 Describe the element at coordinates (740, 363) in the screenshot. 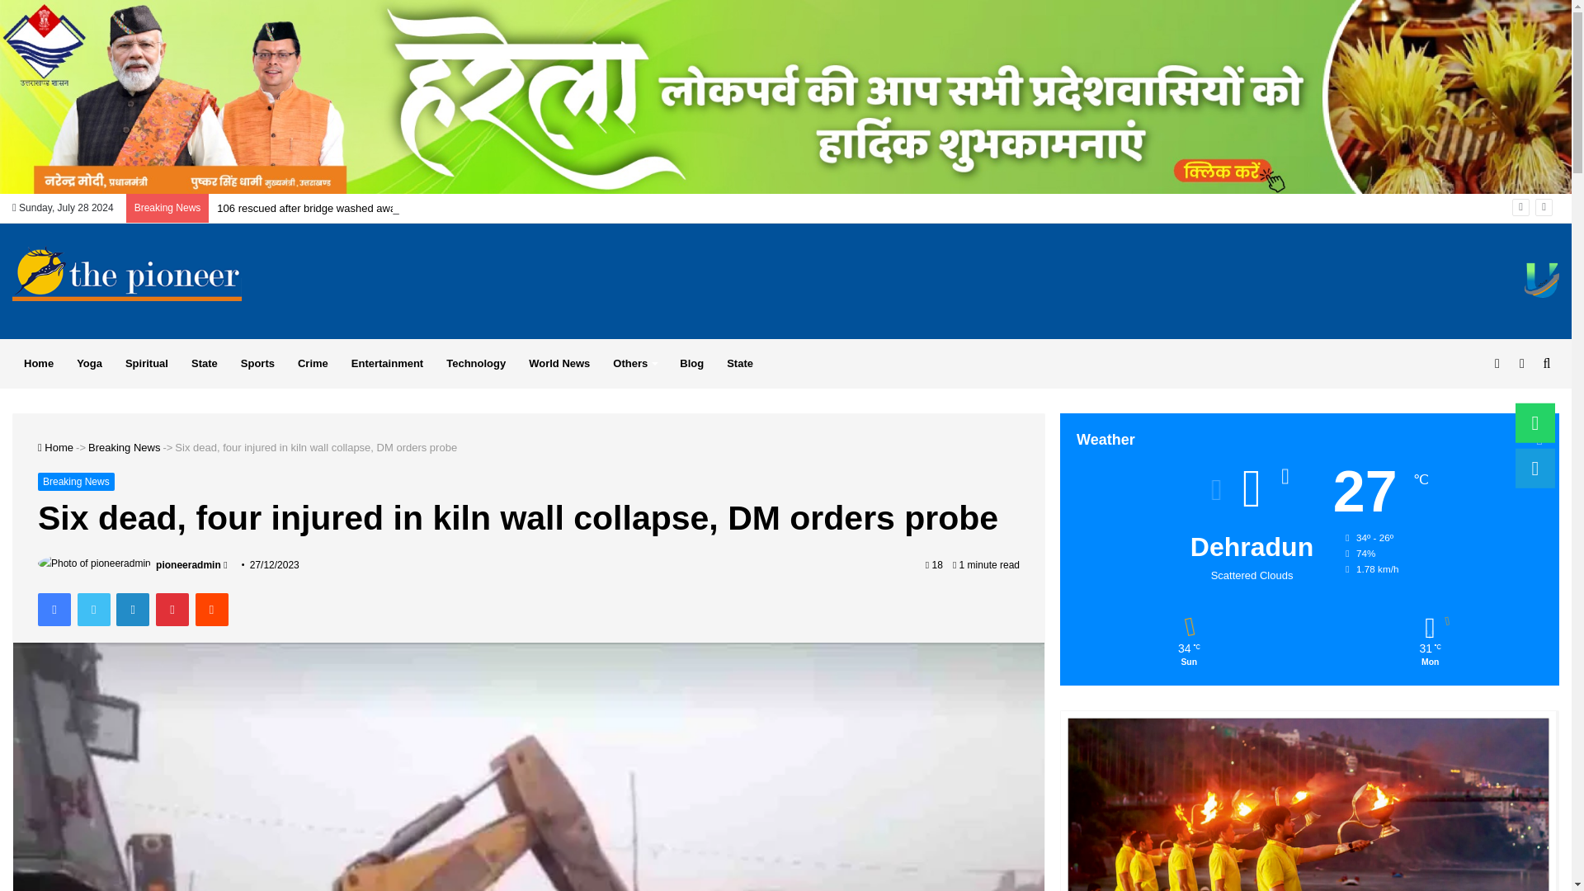

I see `State` at that location.